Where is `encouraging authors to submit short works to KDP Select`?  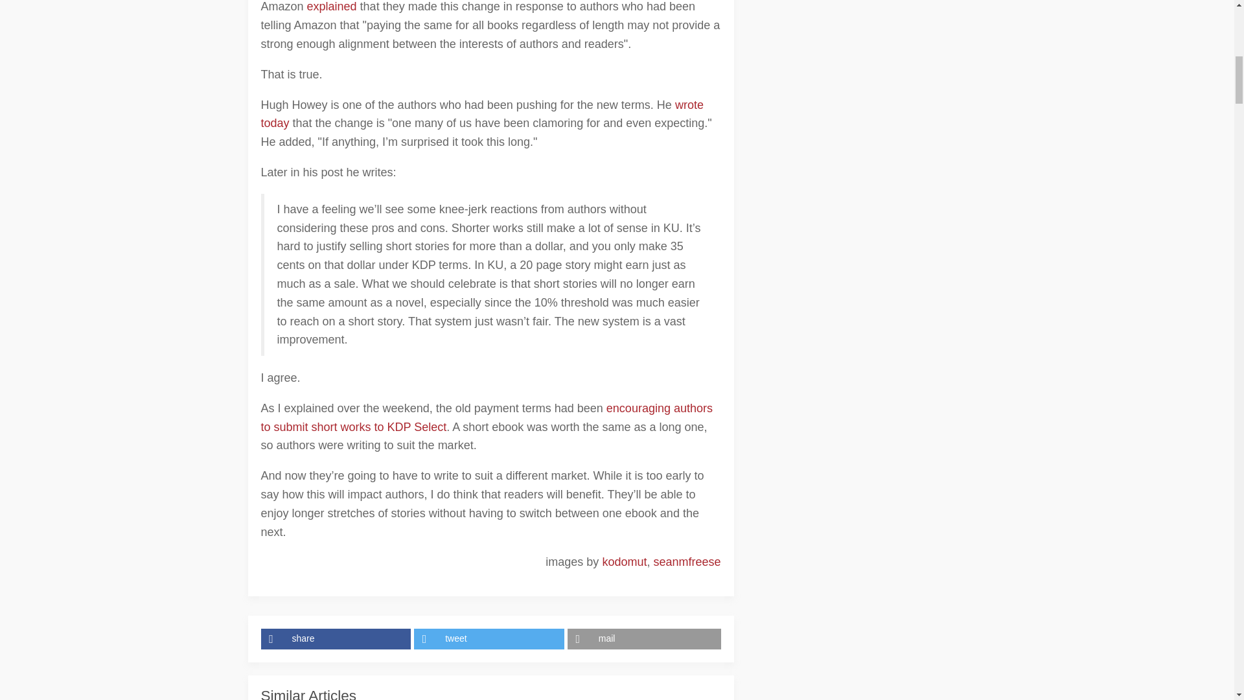 encouraging authors to submit short works to KDP Select is located at coordinates (486, 417).